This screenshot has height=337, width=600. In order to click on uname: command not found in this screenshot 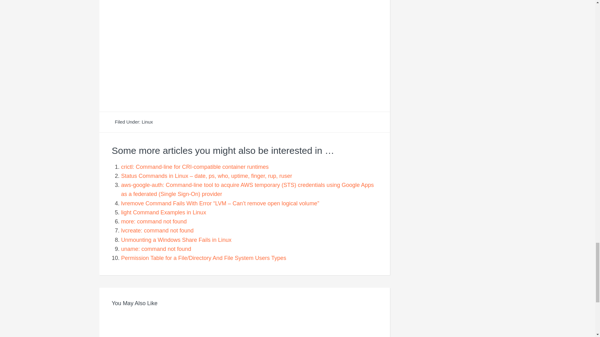, I will do `click(156, 249)`.